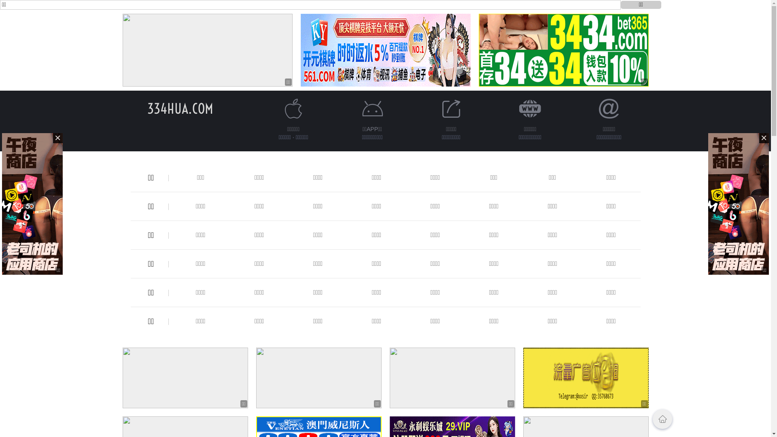  What do you see at coordinates (180, 108) in the screenshot?
I see `334HUA.COM` at bounding box center [180, 108].